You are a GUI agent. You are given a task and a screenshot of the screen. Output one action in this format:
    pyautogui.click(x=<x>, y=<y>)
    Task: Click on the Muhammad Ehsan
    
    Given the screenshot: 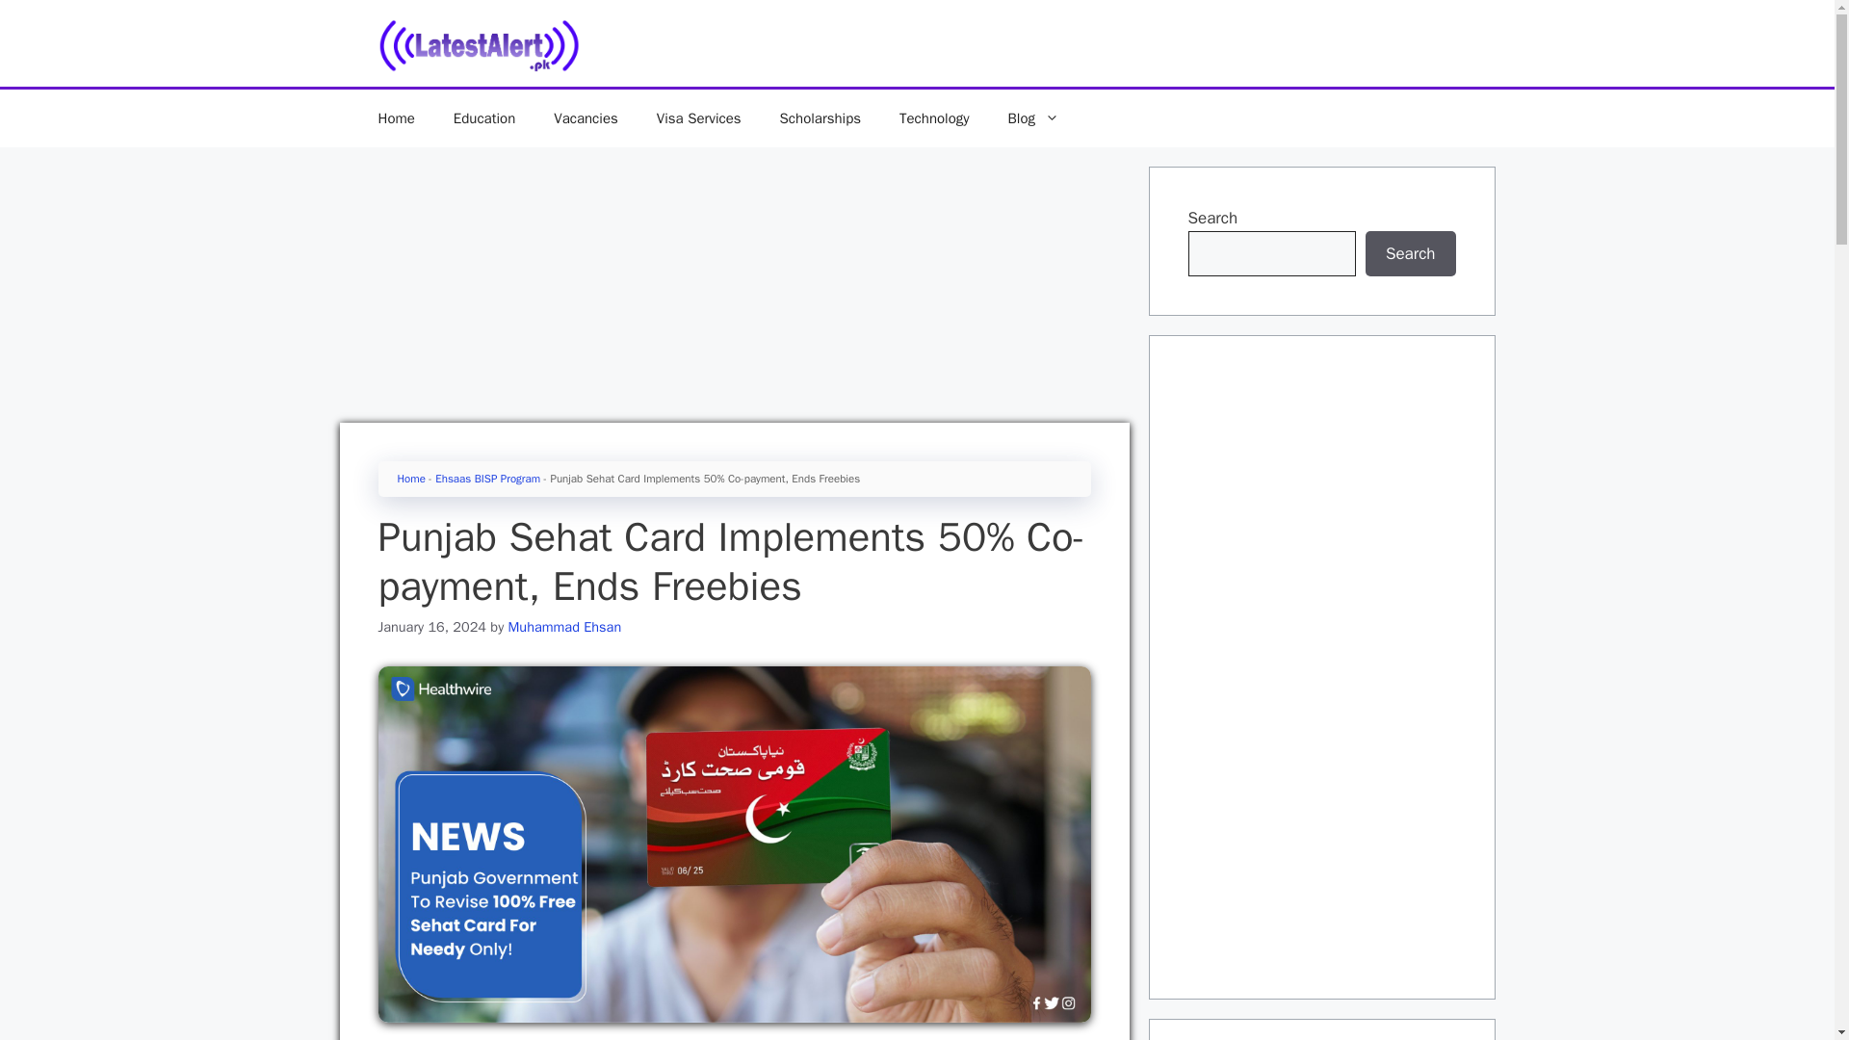 What is the action you would take?
    pyautogui.click(x=564, y=626)
    